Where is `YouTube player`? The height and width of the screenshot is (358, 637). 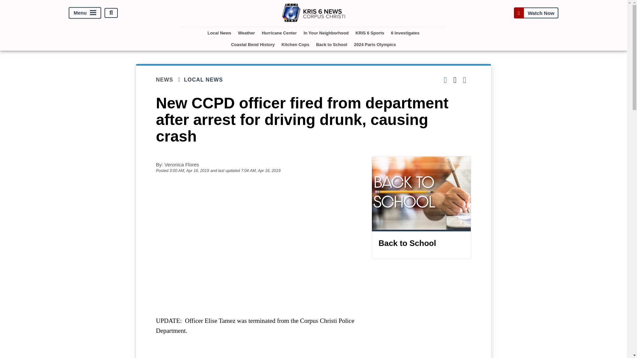
YouTube player is located at coordinates (257, 236).